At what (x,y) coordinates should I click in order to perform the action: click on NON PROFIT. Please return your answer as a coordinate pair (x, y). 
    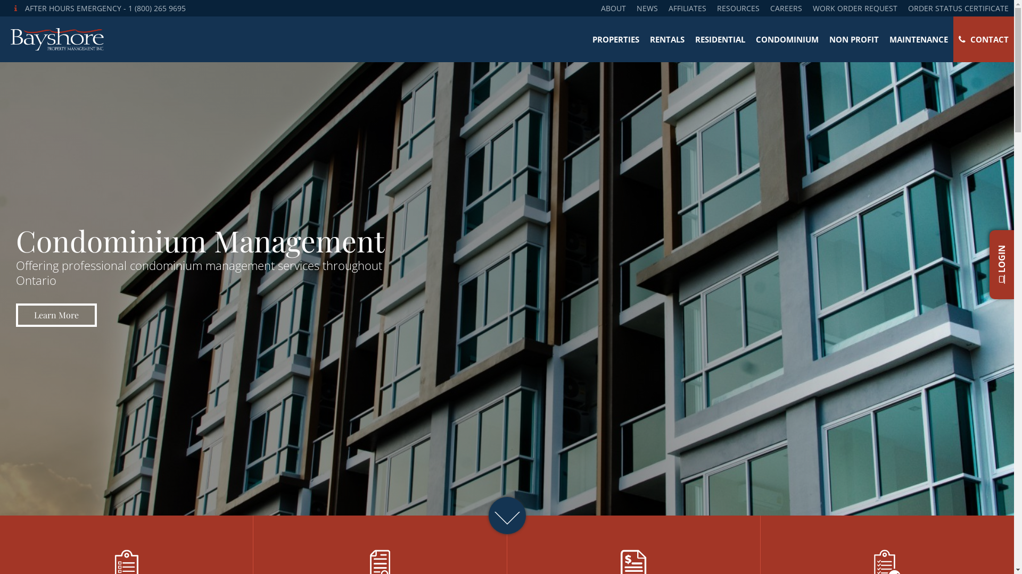
    Looking at the image, I should click on (854, 39).